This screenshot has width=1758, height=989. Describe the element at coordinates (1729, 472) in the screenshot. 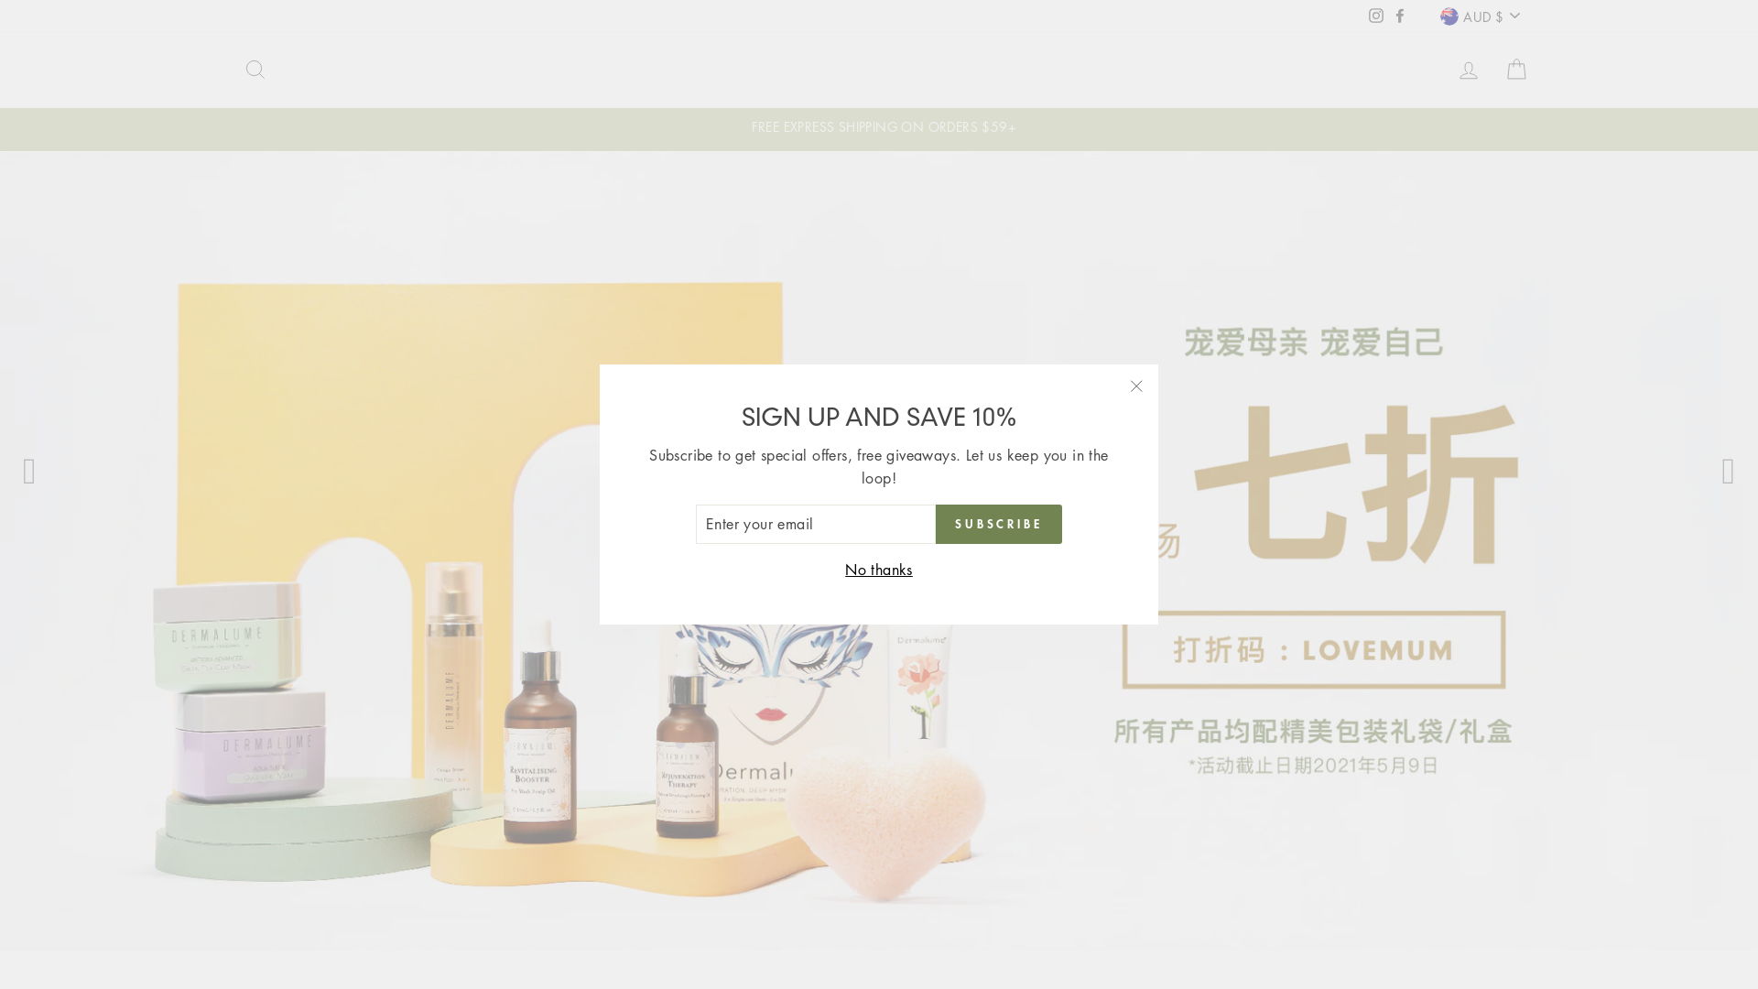

I see `Next` at that location.